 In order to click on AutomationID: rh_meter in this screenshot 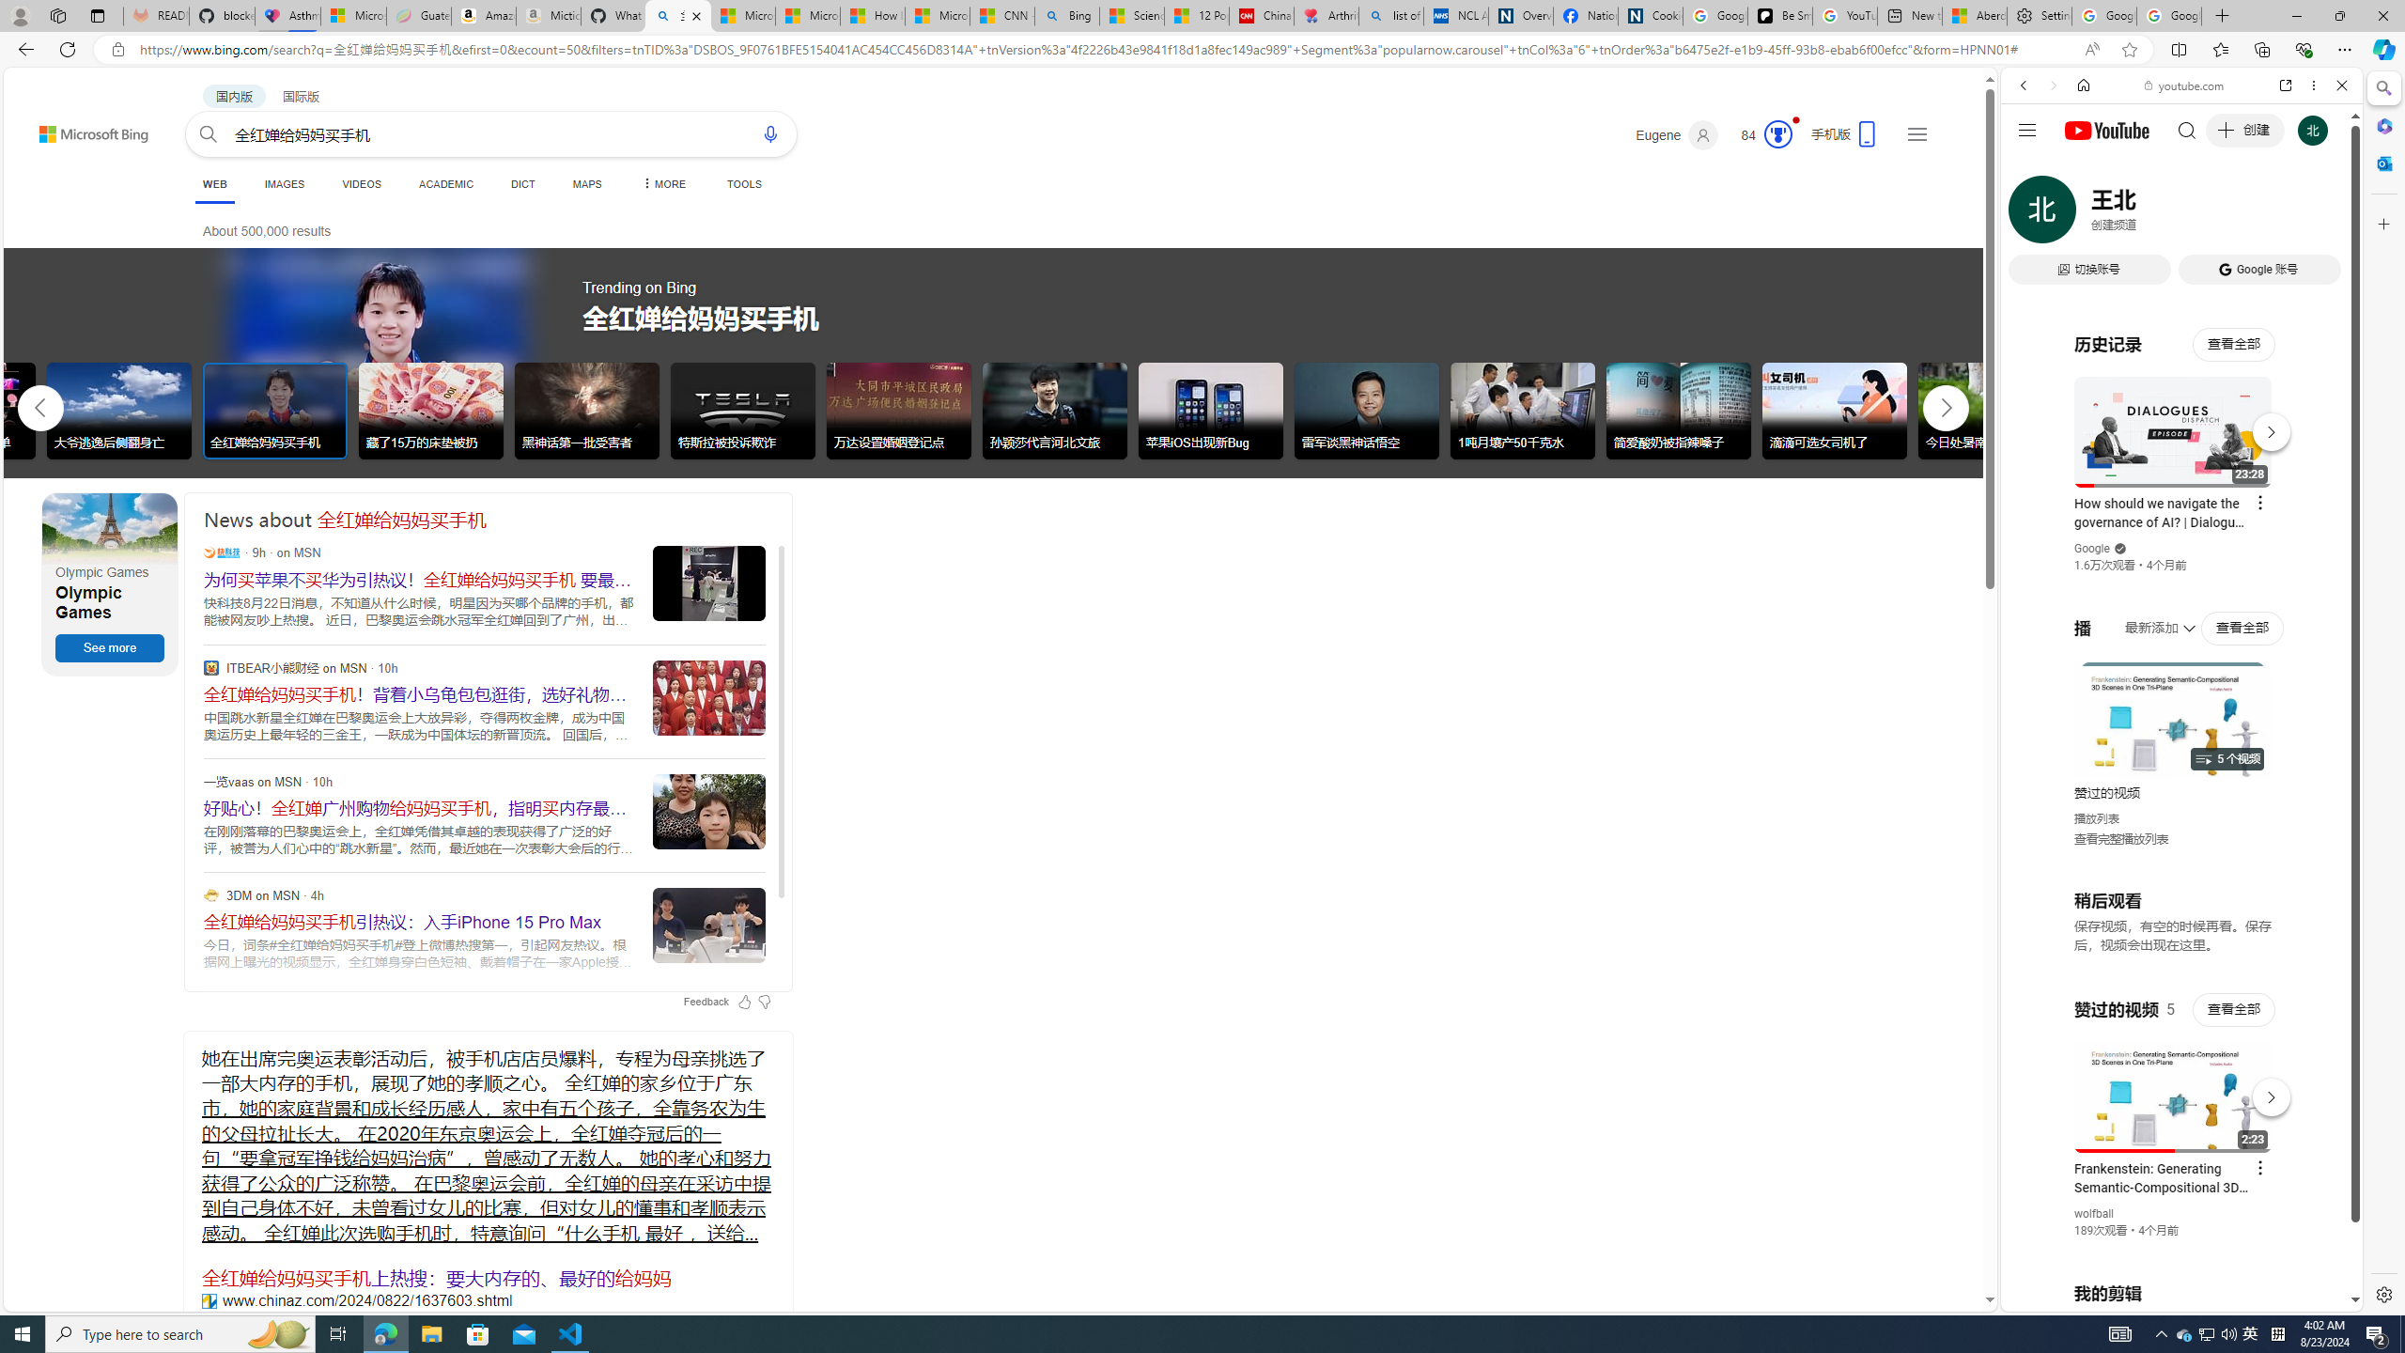, I will do `click(1777, 133)`.